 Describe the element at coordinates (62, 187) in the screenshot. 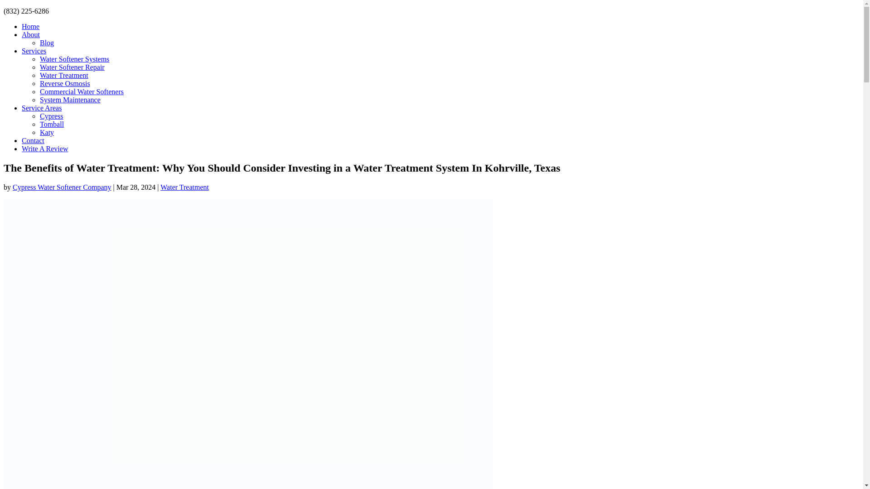

I see `Cypress Water Softener Company` at that location.